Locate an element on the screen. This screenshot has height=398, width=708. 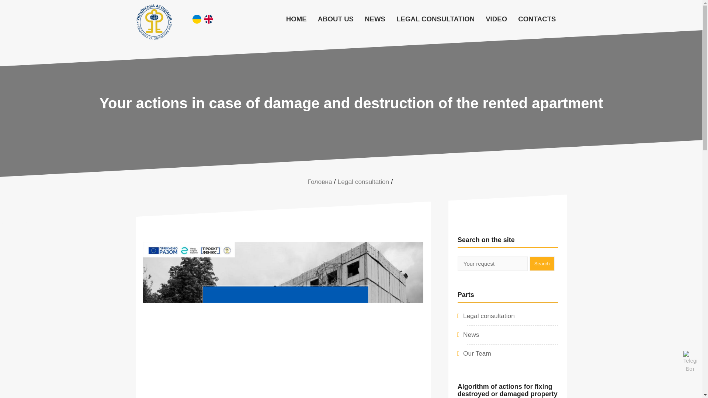
Our Team is located at coordinates (477, 353).